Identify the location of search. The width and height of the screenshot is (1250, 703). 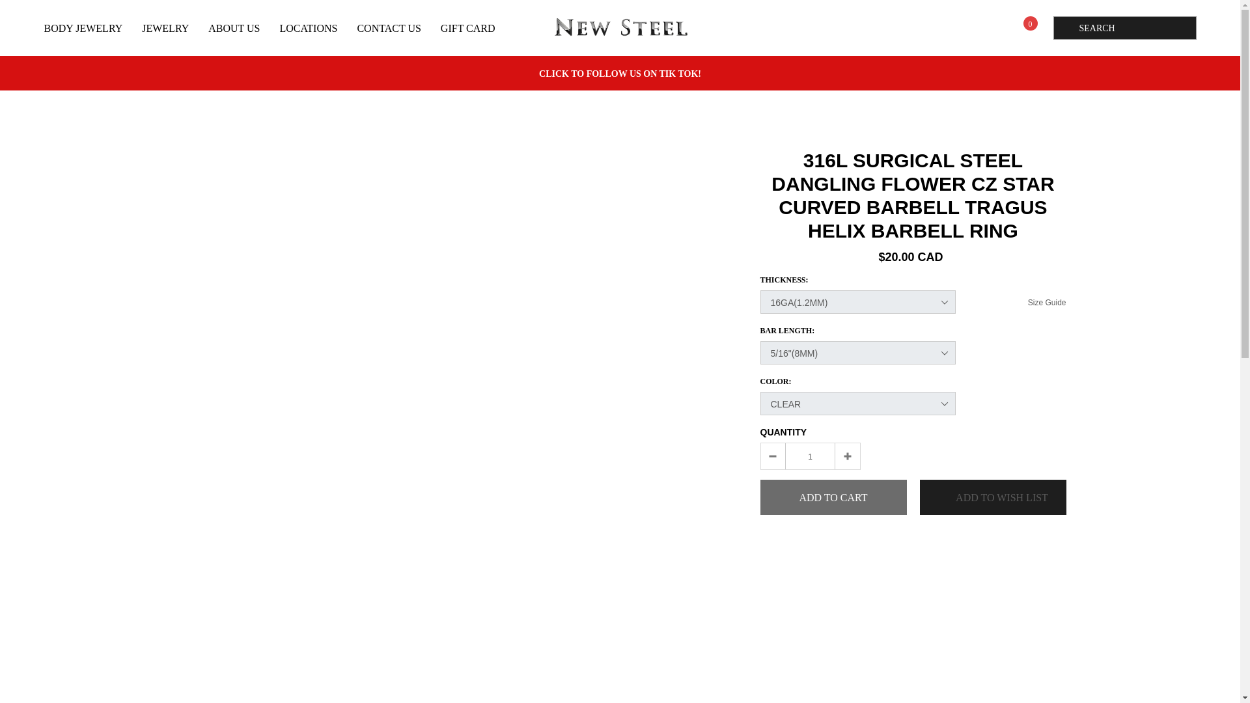
(1064, 27).